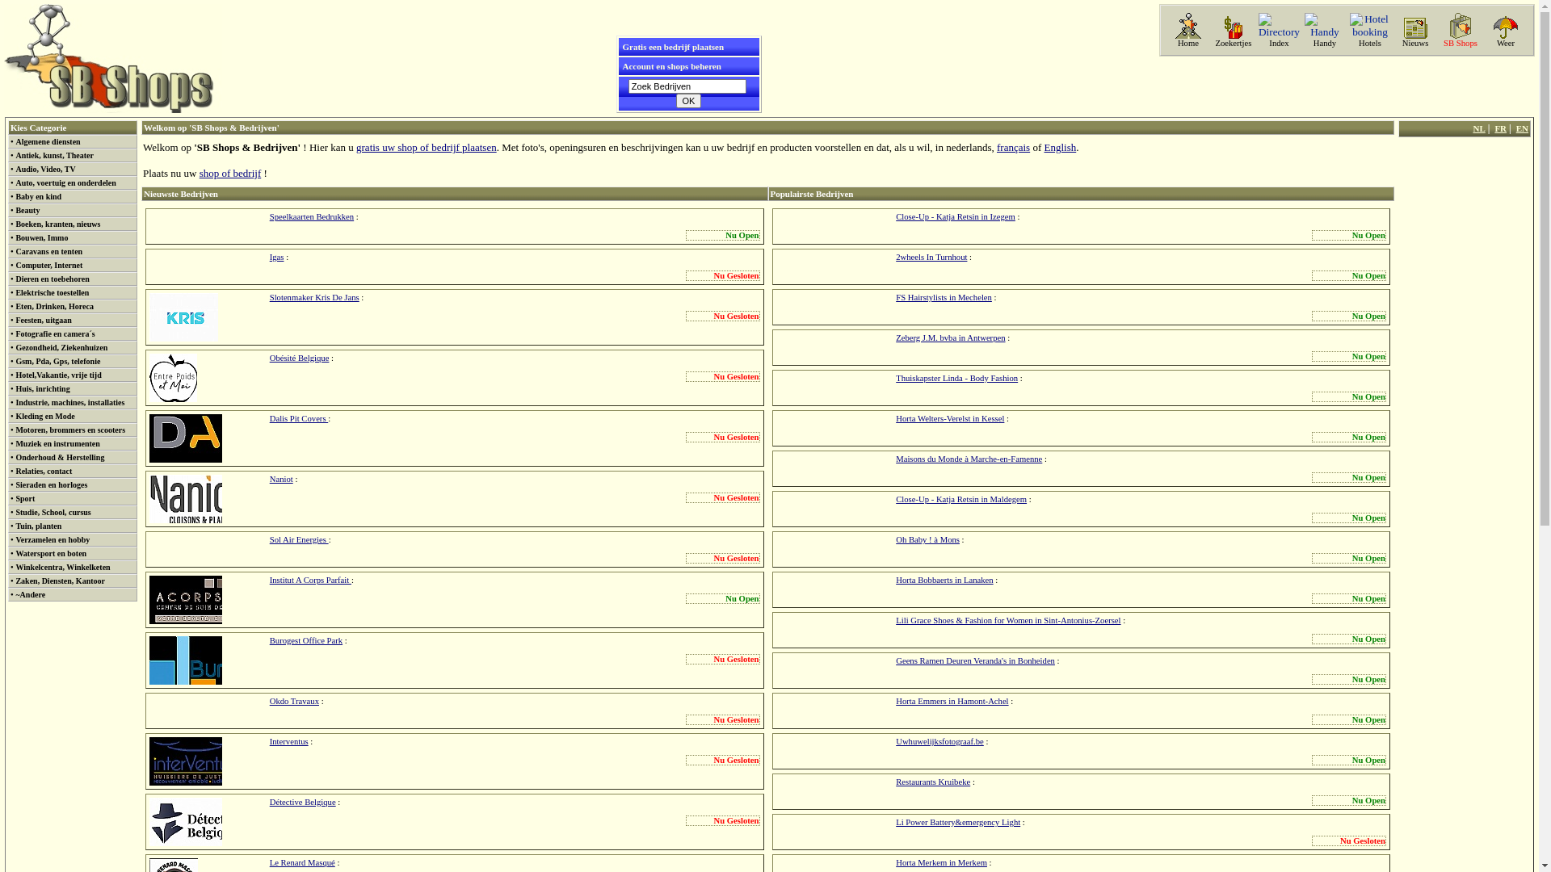 The height and width of the screenshot is (872, 1551). What do you see at coordinates (186, 761) in the screenshot?
I see `Interventus` at bounding box center [186, 761].